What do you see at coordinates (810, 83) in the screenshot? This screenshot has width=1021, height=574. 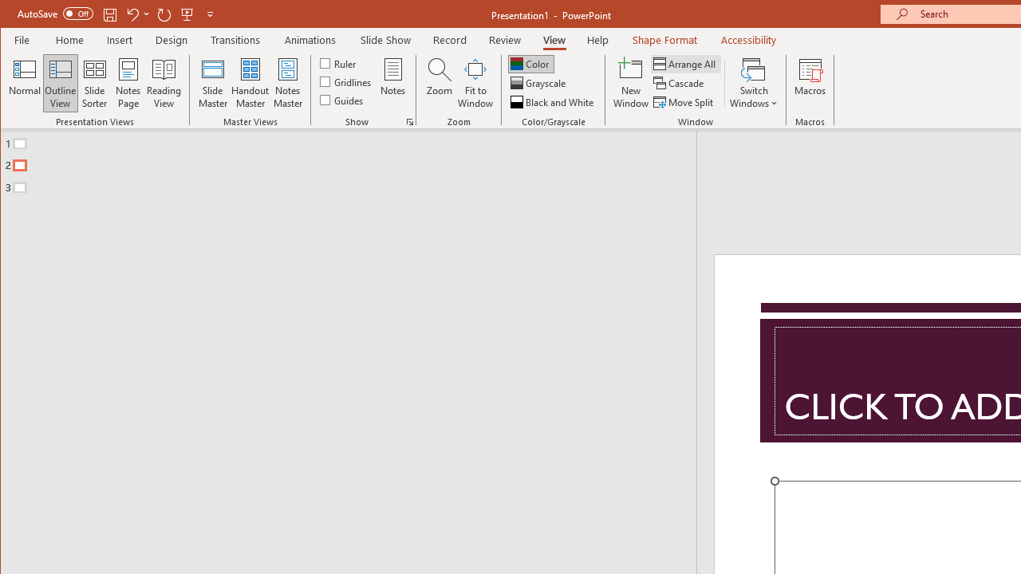 I see `Macros` at bounding box center [810, 83].